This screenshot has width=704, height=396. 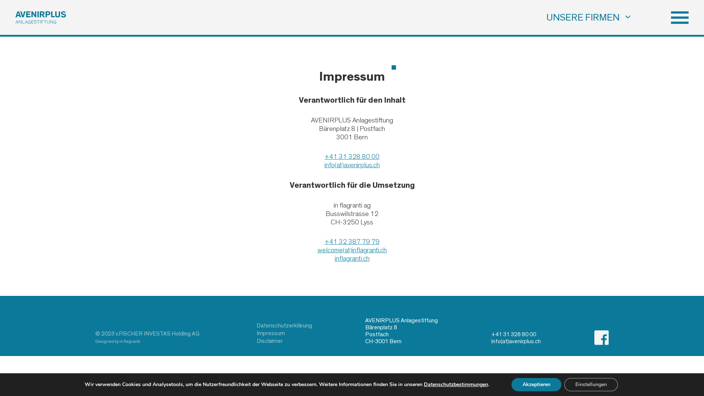 I want to click on (at), so click(x=347, y=250).